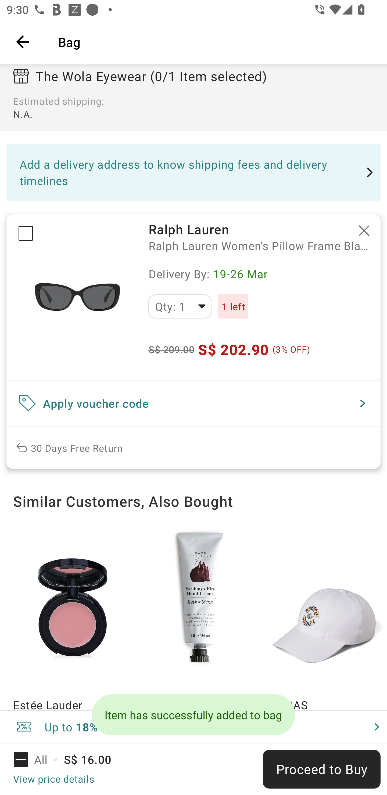 This screenshot has width=387, height=795. What do you see at coordinates (23, 42) in the screenshot?
I see `Navigate up` at bounding box center [23, 42].